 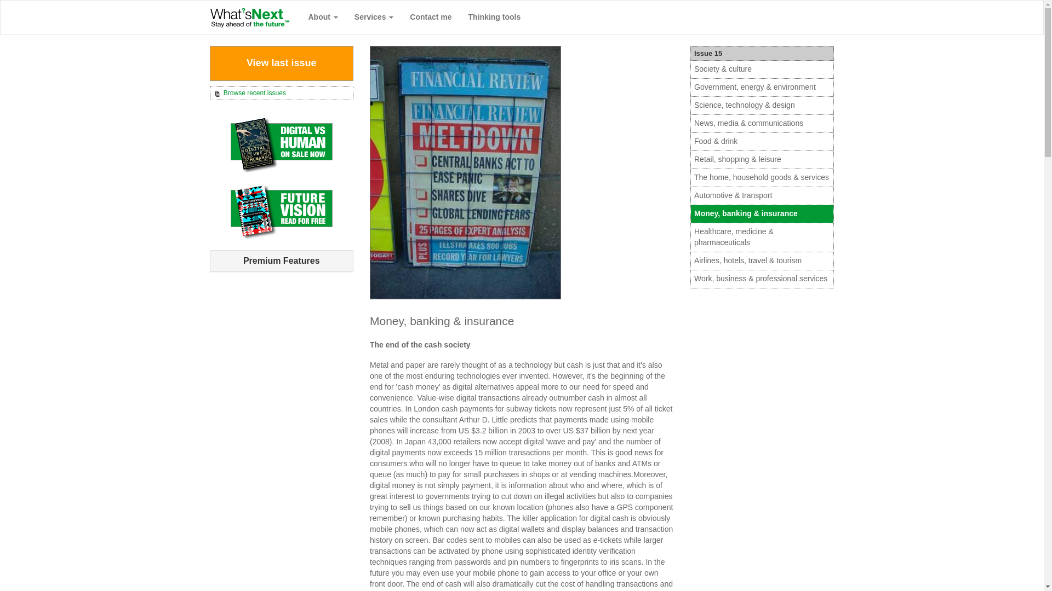 I want to click on Thinking tools, so click(x=494, y=18).